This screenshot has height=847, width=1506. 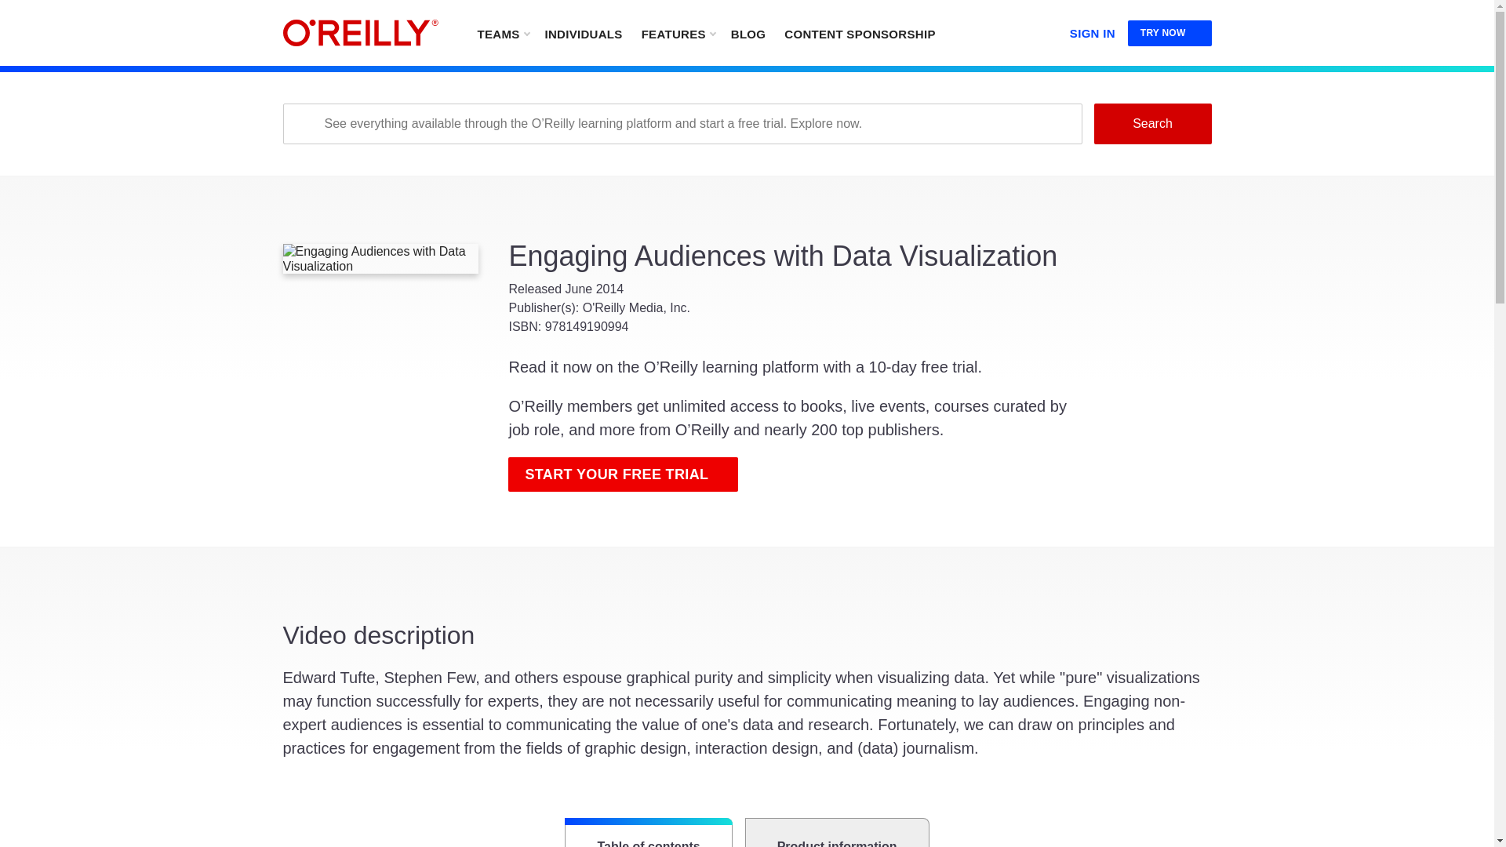 I want to click on SIGN IN, so click(x=1092, y=30).